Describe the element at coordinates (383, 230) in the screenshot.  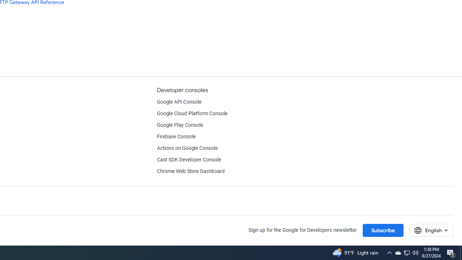
I see `Subscribe` at that location.